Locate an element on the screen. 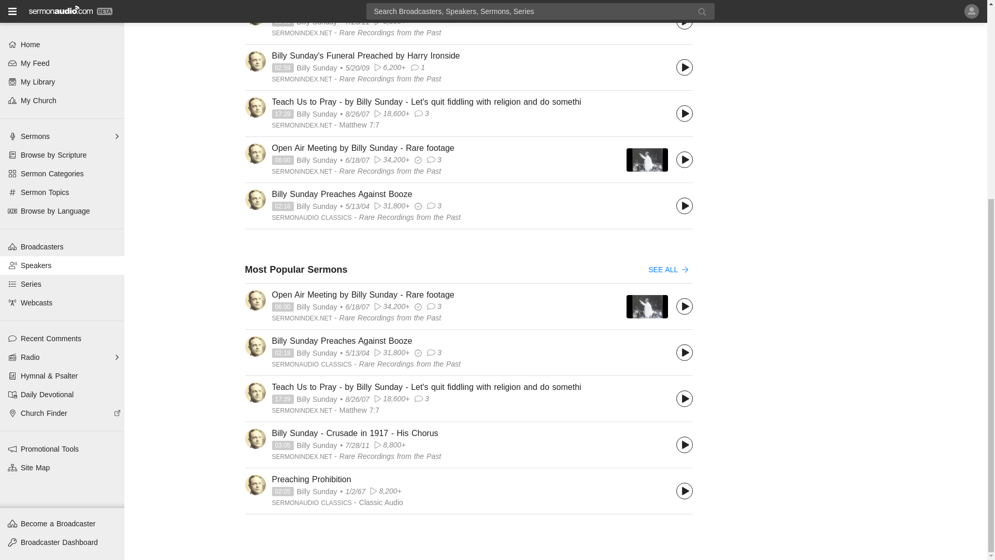 Image resolution: width=995 pixels, height=560 pixels. Play Count is located at coordinates (390, 21).